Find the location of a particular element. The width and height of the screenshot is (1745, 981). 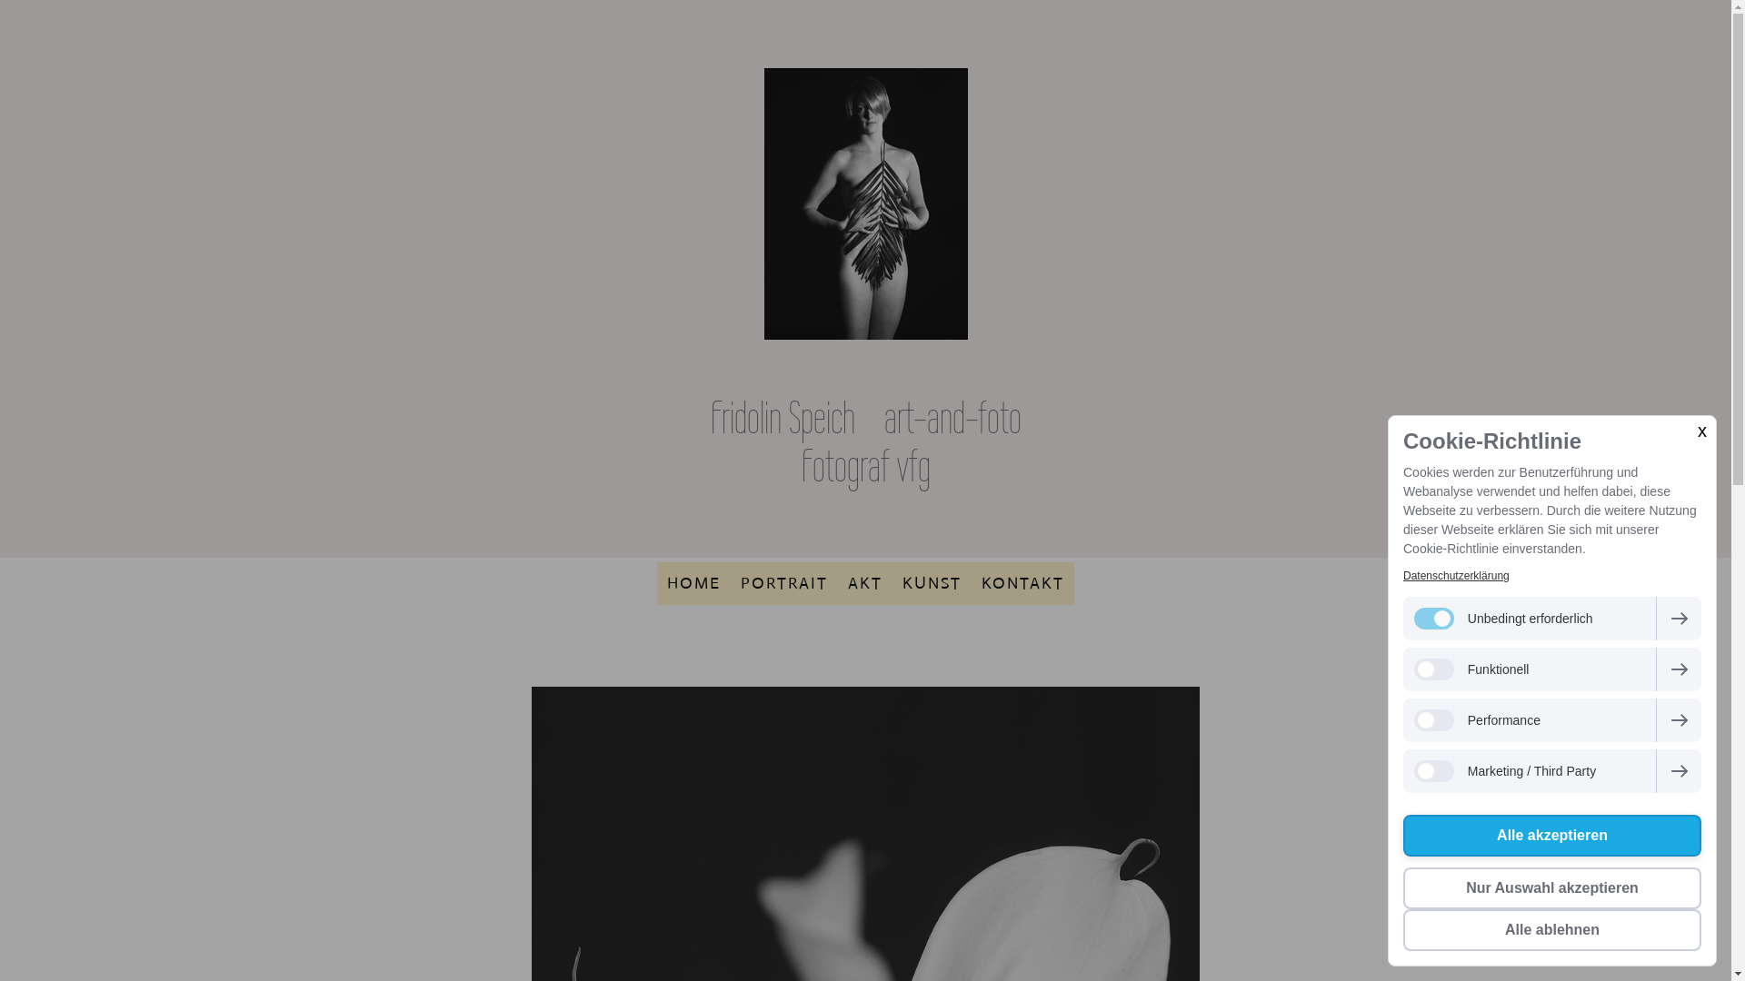

Fridolin Speich    art-and-foto
Fotograf vfg is located at coordinates (866, 441).